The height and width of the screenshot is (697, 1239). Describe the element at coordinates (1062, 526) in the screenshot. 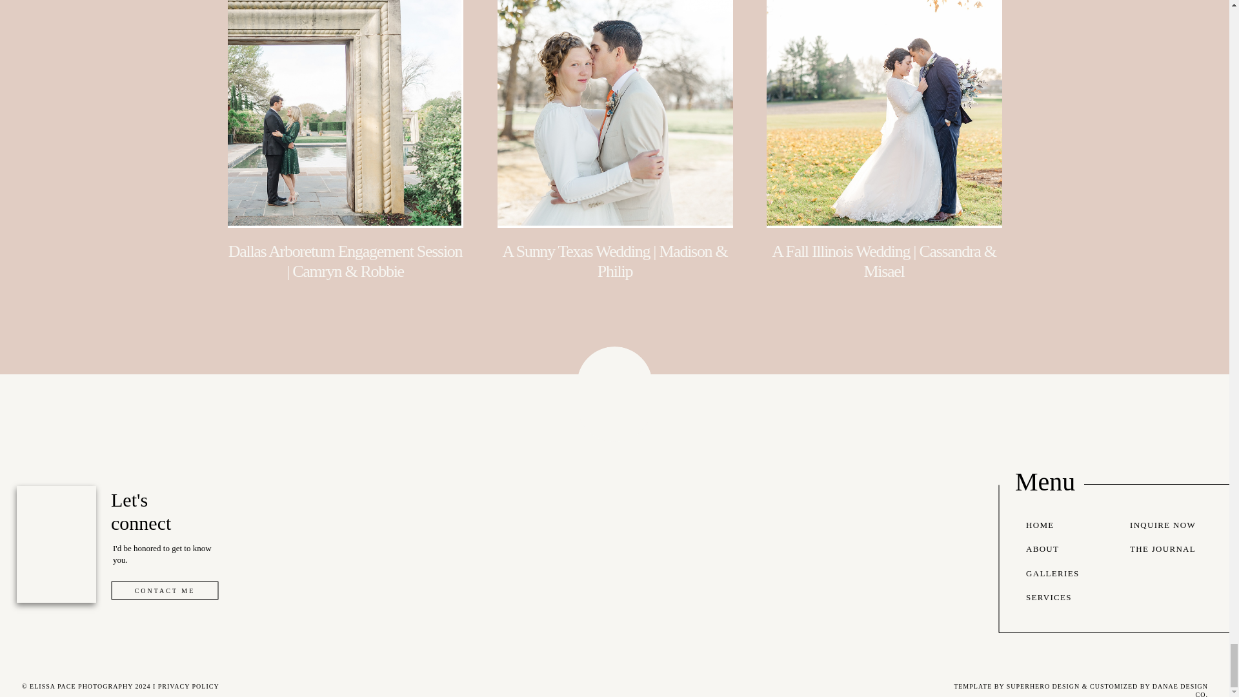

I see `HOME` at that location.